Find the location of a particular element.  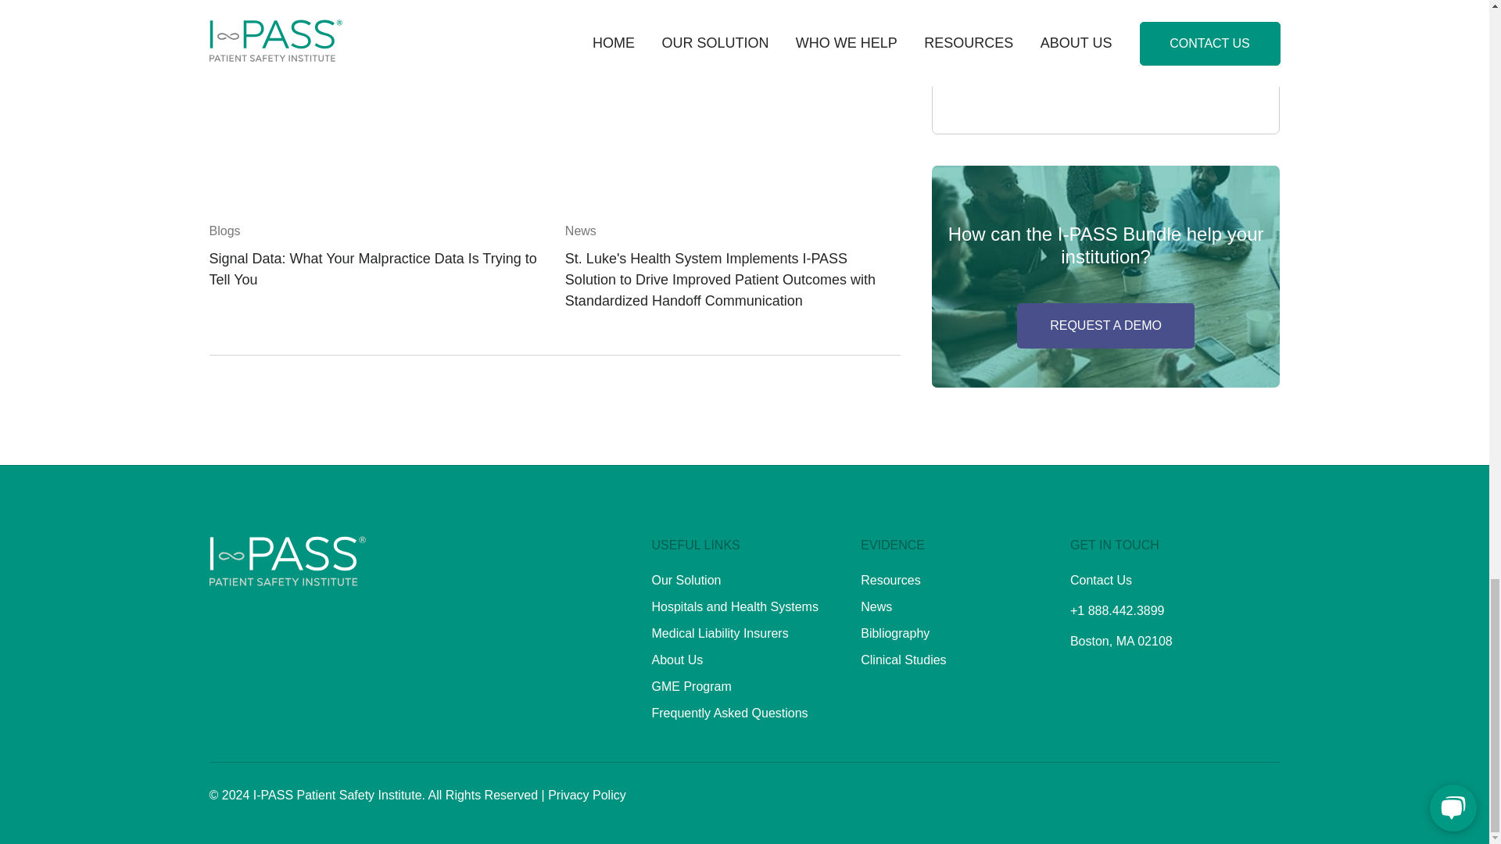

Clinical Studies is located at coordinates (902, 660).